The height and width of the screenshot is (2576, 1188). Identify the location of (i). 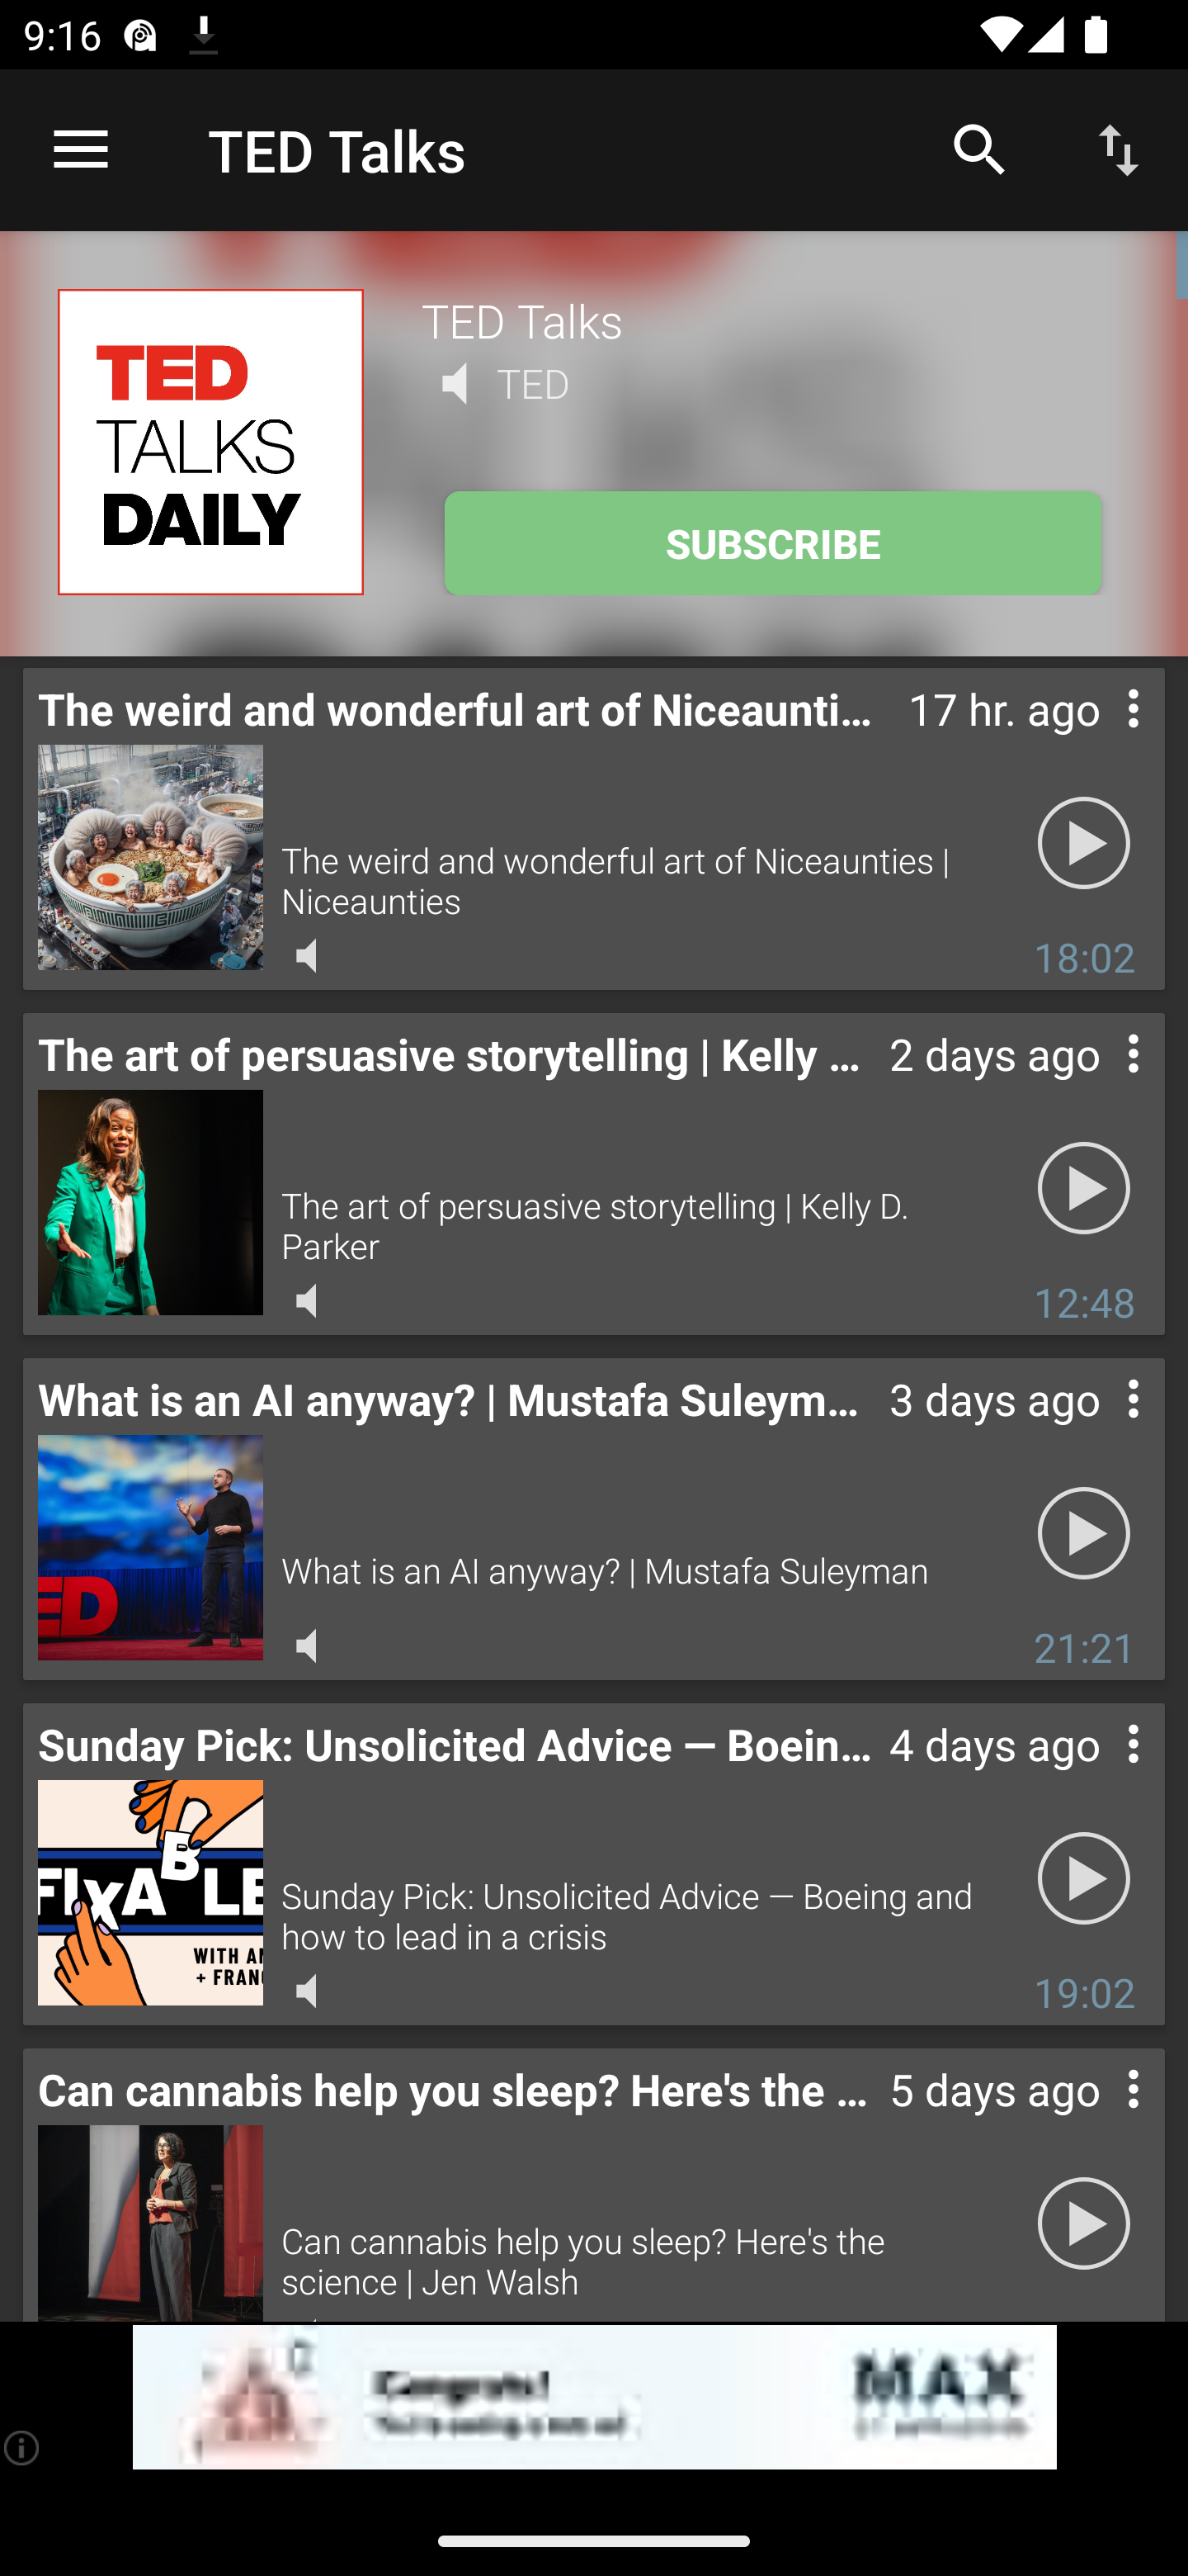
(23, 2447).